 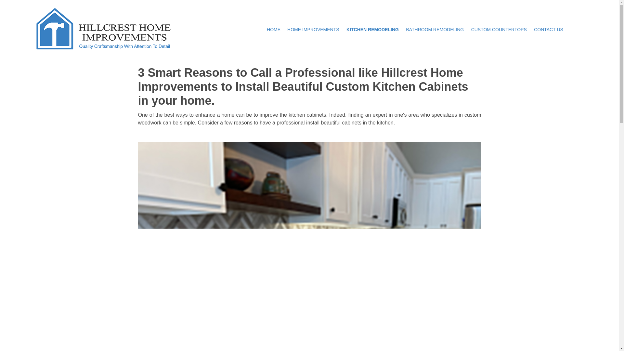 I want to click on BATHROOM REMODELING, so click(x=435, y=29).